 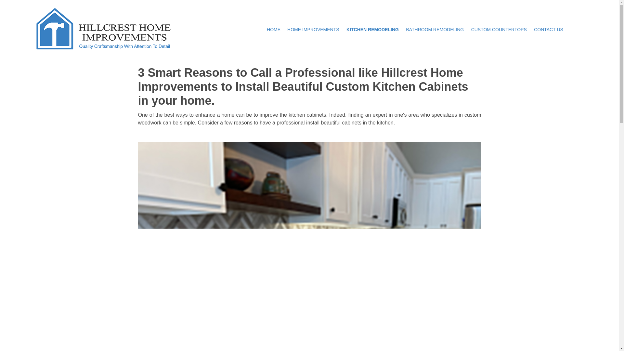 I want to click on BATHROOM REMODELING, so click(x=435, y=29).